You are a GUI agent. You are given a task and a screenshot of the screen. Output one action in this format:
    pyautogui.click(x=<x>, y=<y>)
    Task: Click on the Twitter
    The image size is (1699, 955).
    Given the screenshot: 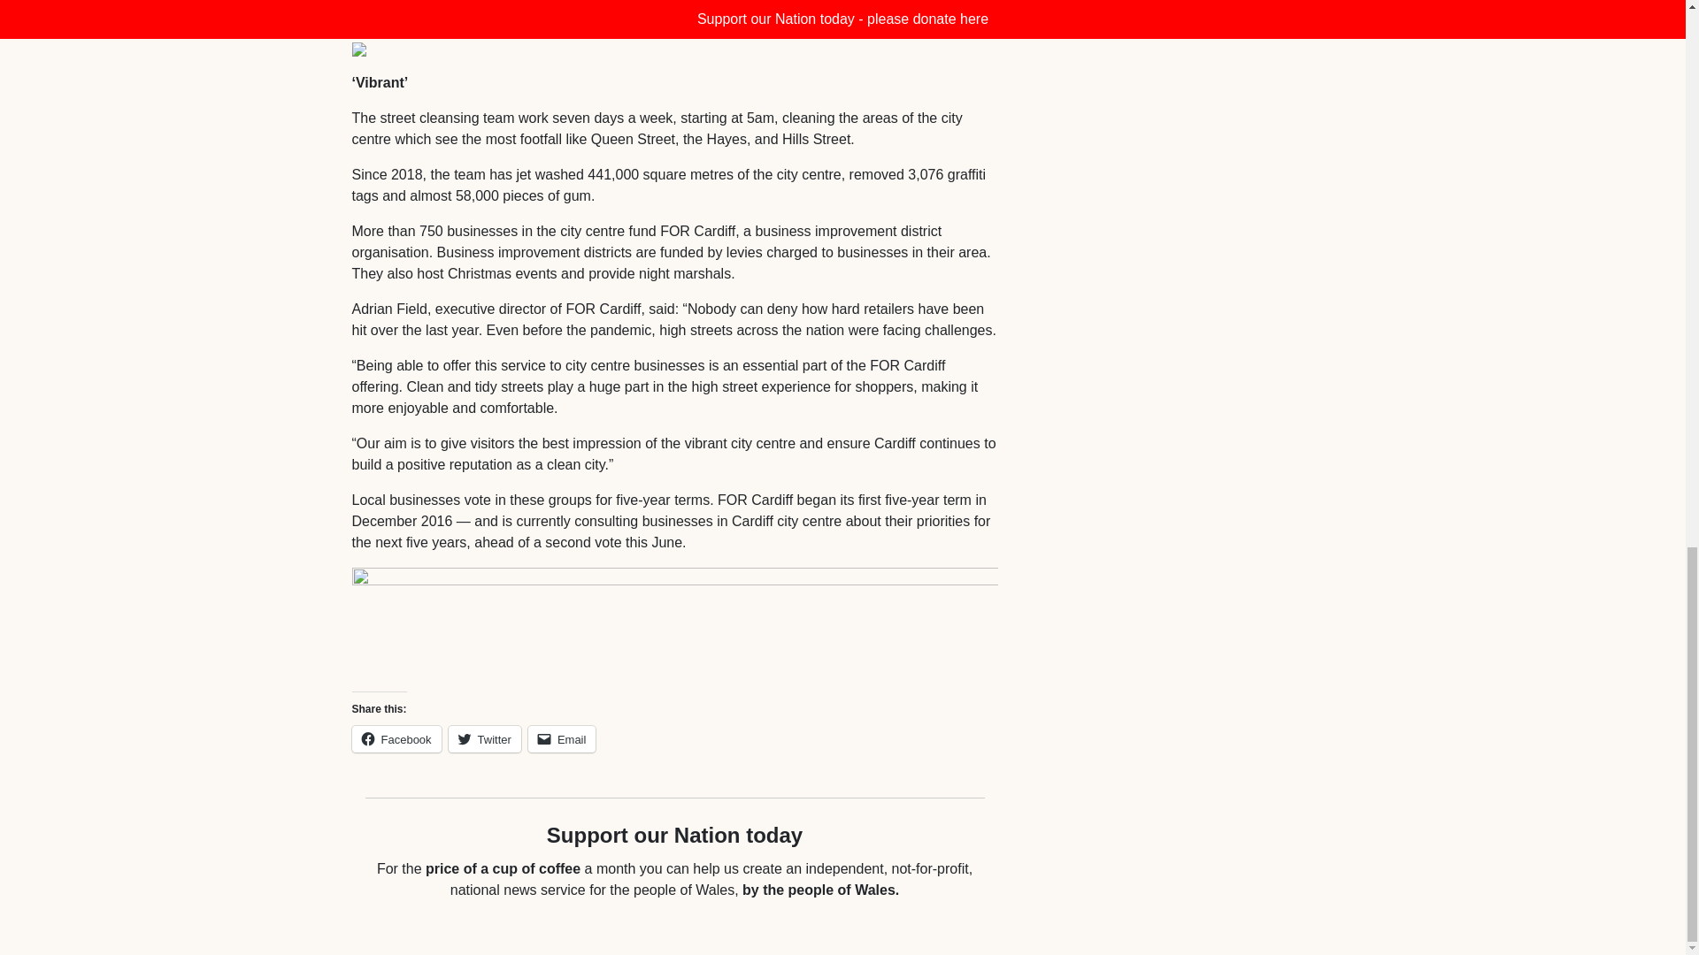 What is the action you would take?
    pyautogui.click(x=485, y=739)
    